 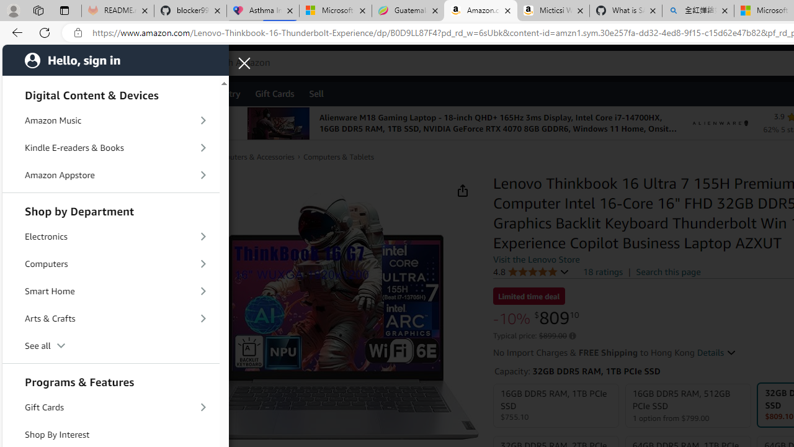 What do you see at coordinates (716, 353) in the screenshot?
I see `Details ` at bounding box center [716, 353].